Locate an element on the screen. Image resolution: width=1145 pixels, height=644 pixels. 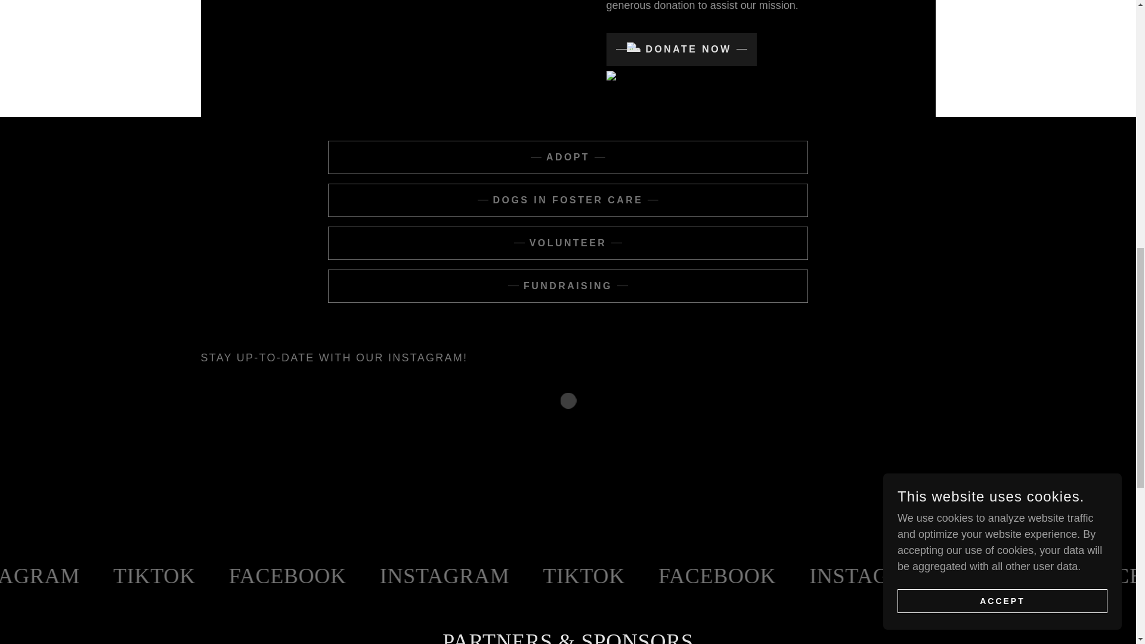
DOGS IN FOSTER CARE is located at coordinates (568, 200).